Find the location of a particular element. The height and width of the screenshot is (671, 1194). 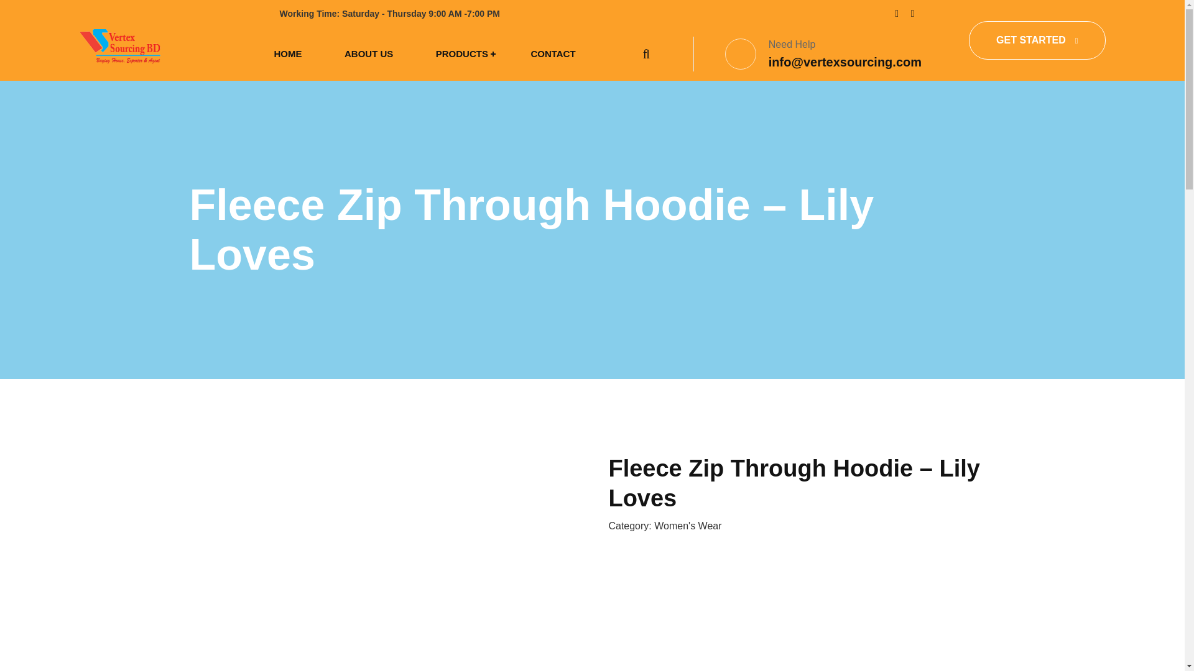

CONTACT is located at coordinates (552, 53).